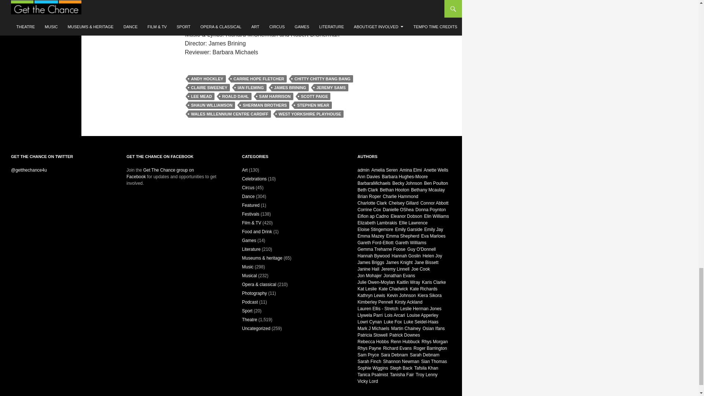  I want to click on Posts by Becky Johnson, so click(407, 183).